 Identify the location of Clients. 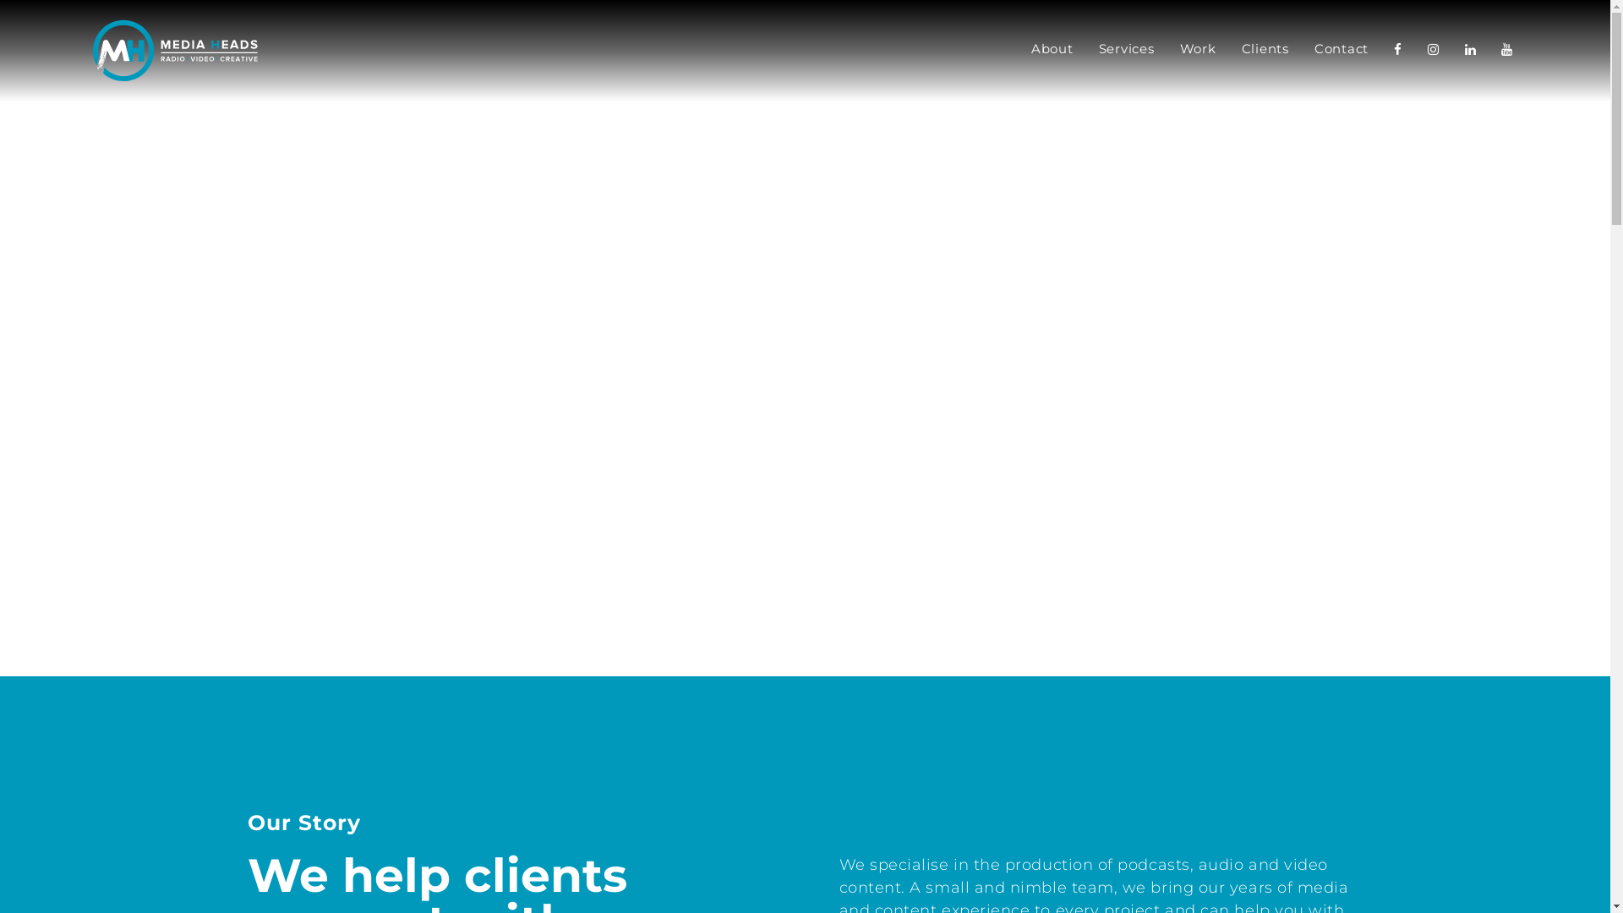
(1265, 51).